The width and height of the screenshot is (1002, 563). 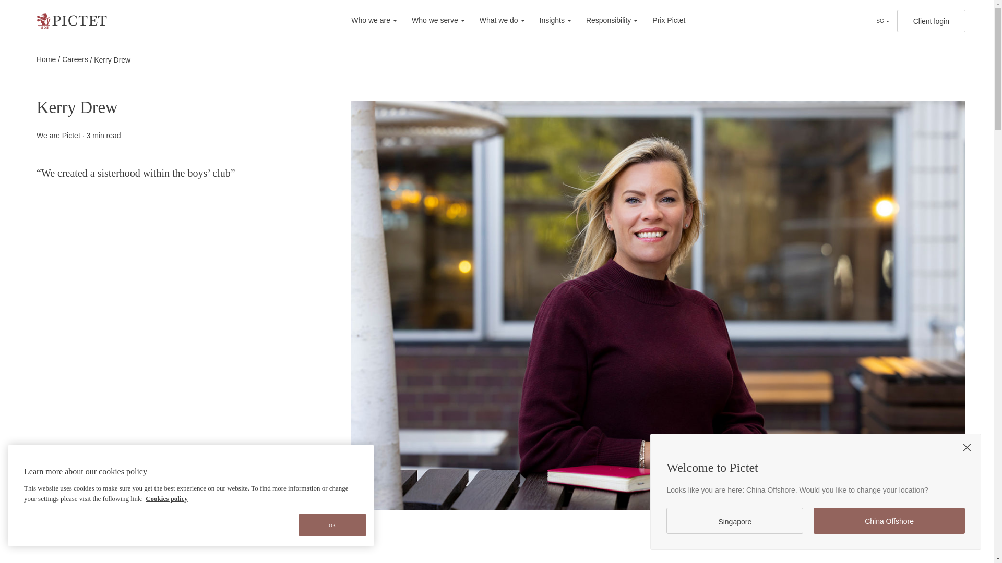 I want to click on Who we are, so click(x=374, y=20).